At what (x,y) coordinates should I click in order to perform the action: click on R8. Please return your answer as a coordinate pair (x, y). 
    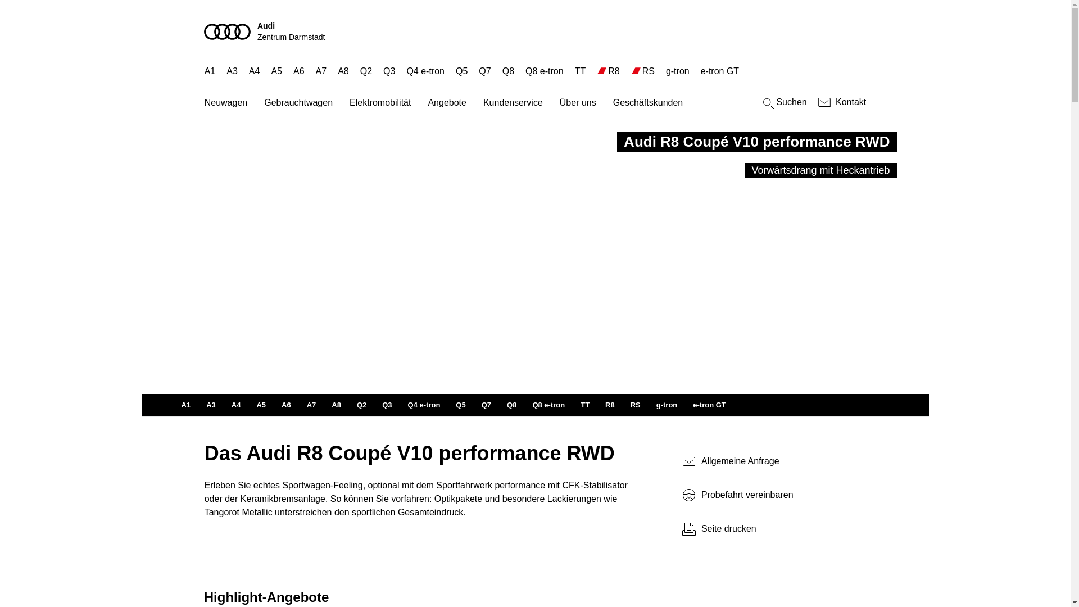
    Looking at the image, I should click on (610, 405).